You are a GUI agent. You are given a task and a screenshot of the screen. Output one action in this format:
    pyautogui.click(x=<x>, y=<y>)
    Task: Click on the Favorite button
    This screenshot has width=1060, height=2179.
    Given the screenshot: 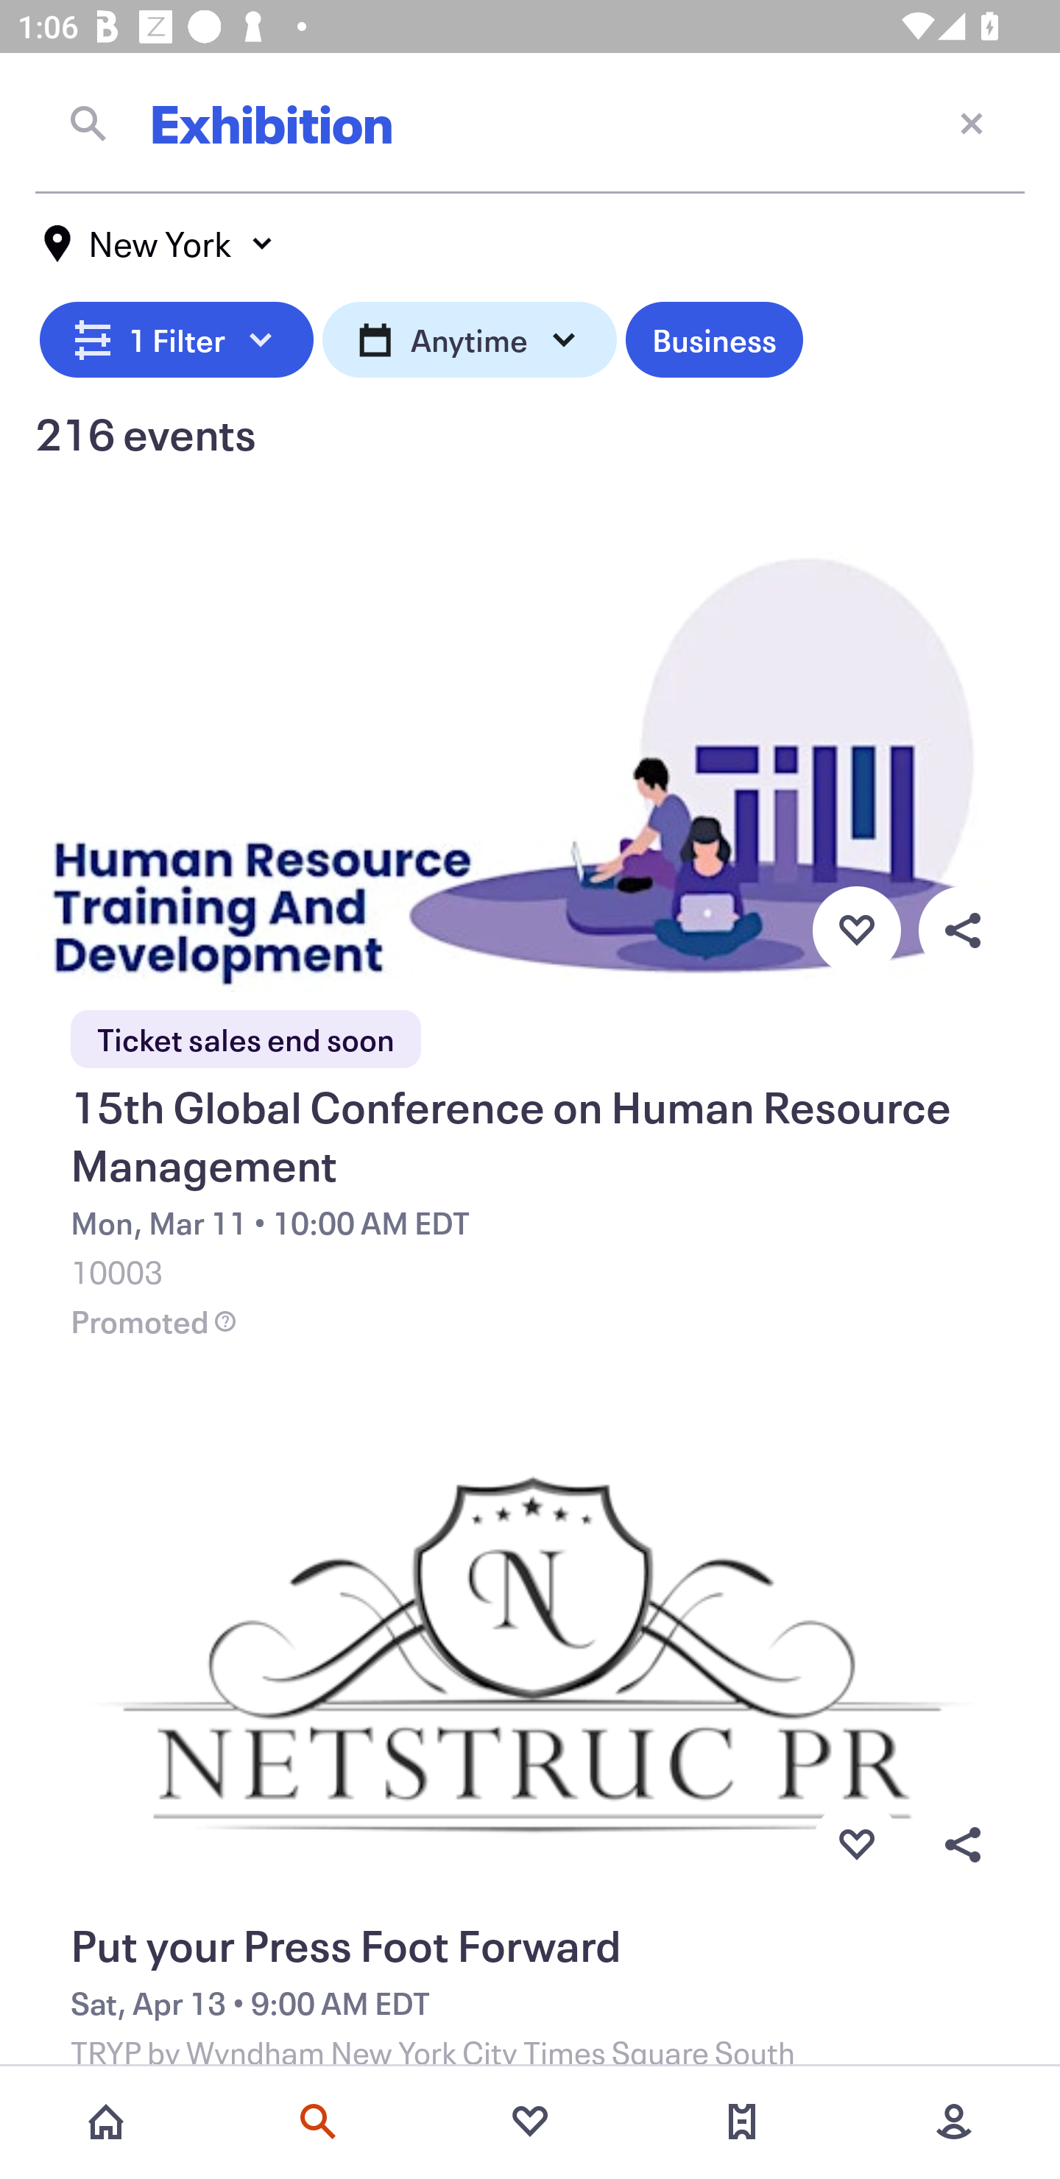 What is the action you would take?
    pyautogui.click(x=856, y=1845)
    